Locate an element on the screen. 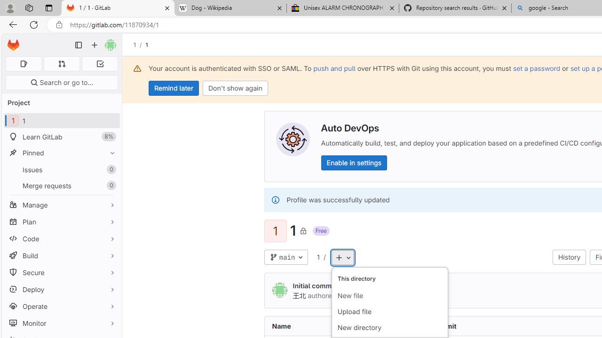  Merge requests0 is located at coordinates (61, 185).